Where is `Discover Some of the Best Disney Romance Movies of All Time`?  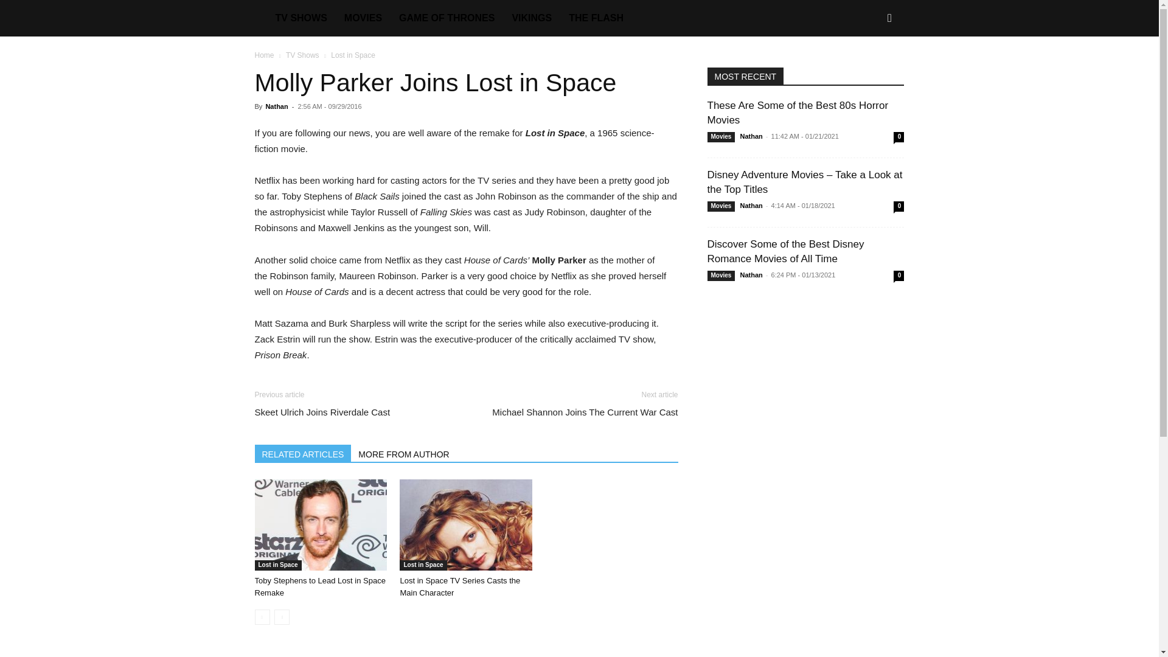 Discover Some of the Best Disney Romance Movies of All Time is located at coordinates (785, 252).